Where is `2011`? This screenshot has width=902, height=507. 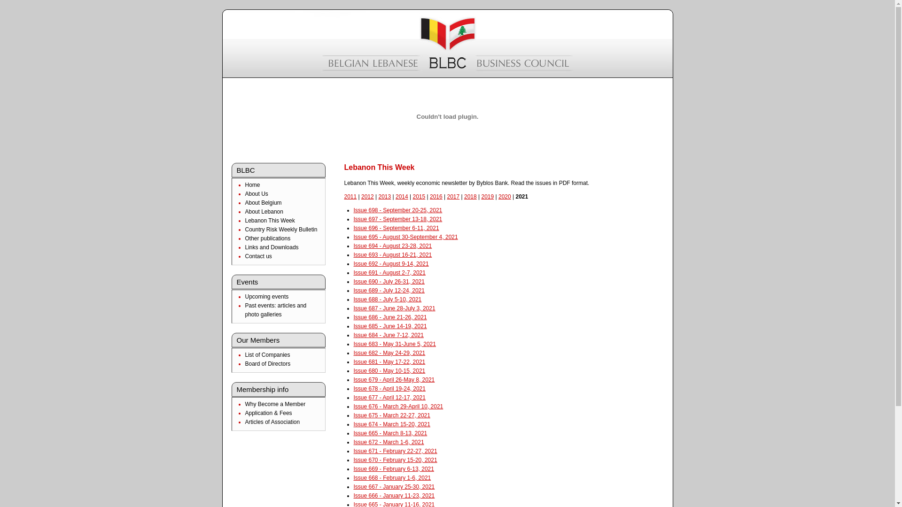 2011 is located at coordinates (350, 197).